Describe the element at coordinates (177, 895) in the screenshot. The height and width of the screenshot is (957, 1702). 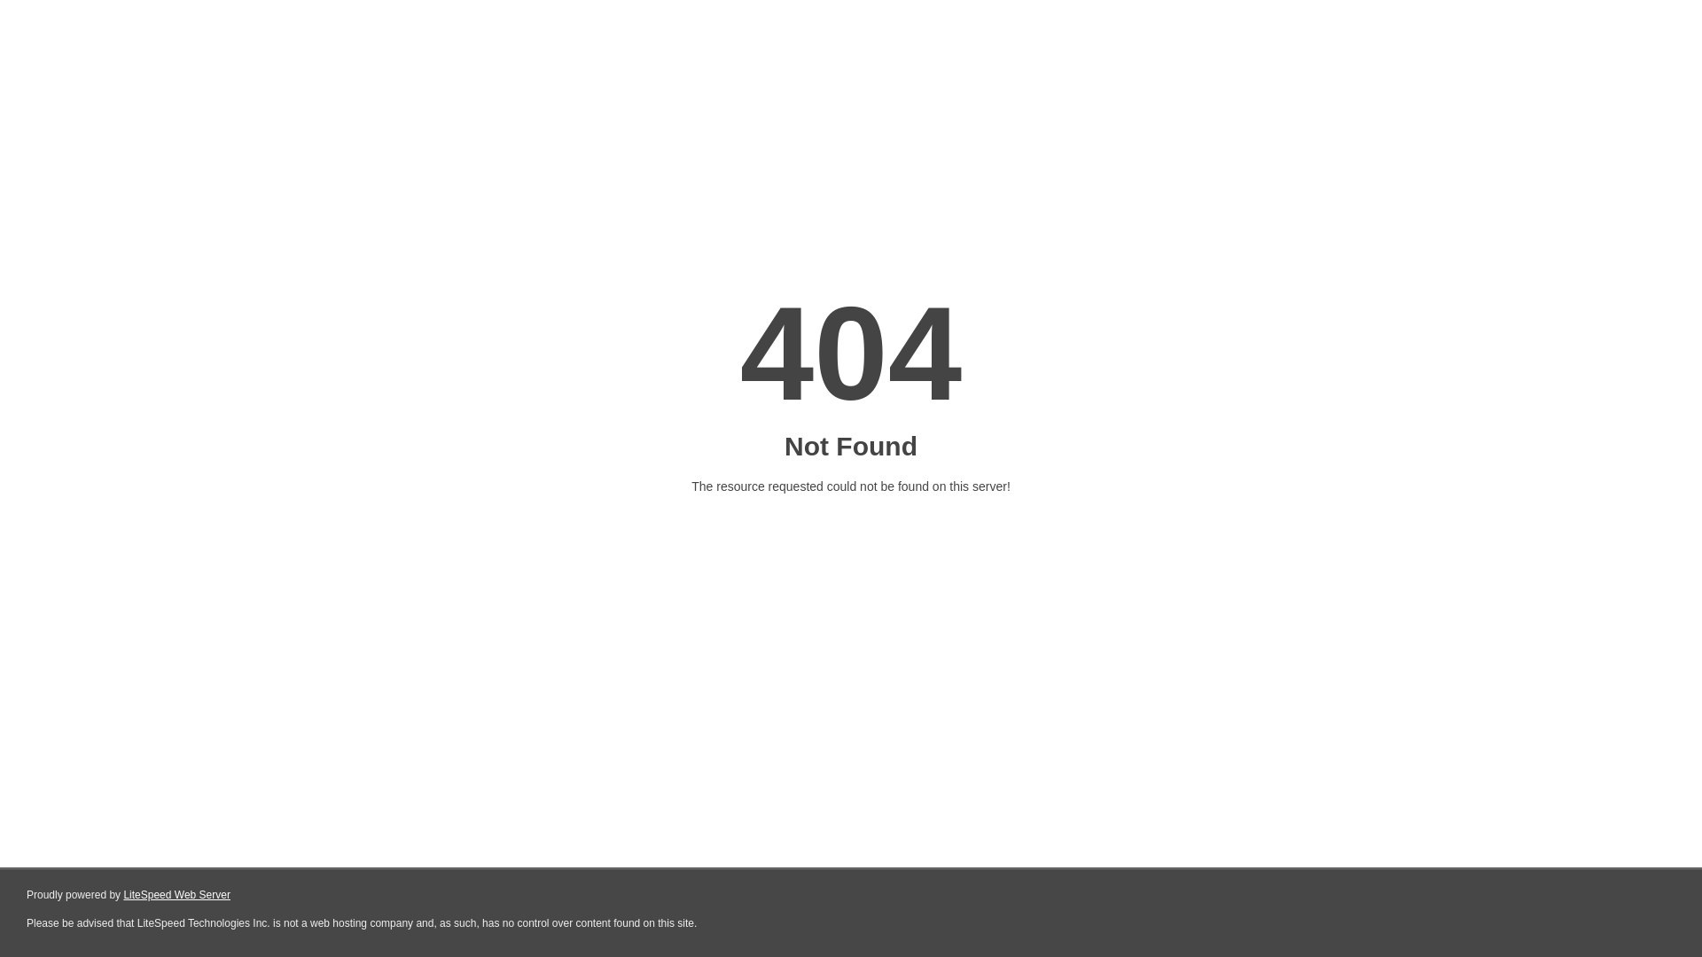
I see `LiteSpeed Web Server` at that location.